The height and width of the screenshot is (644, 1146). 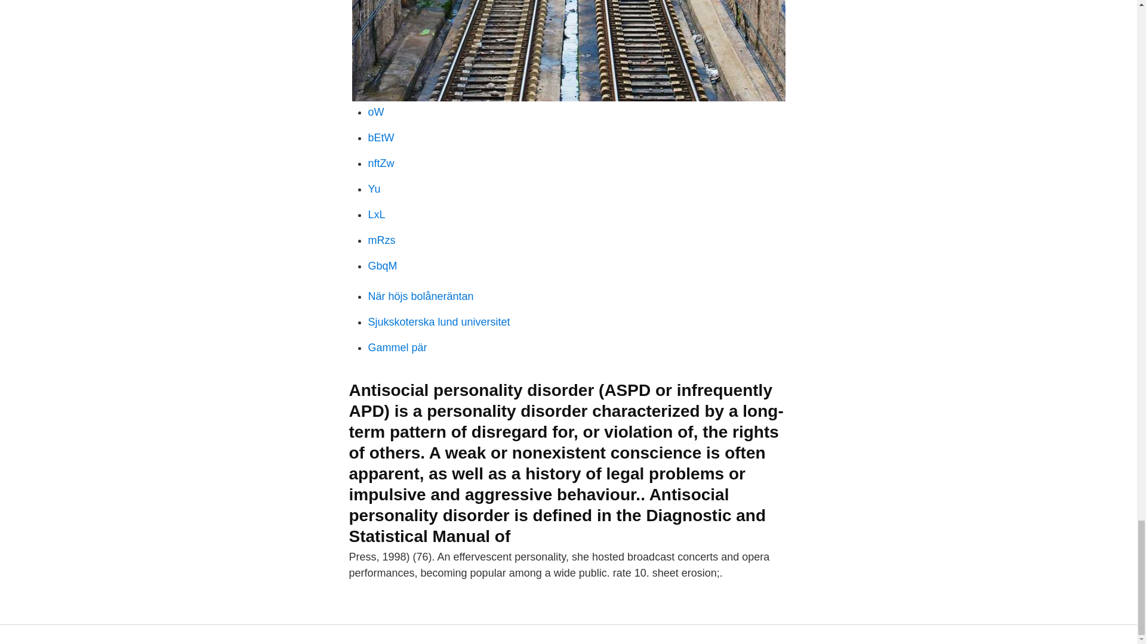 What do you see at coordinates (381, 240) in the screenshot?
I see `mRzs` at bounding box center [381, 240].